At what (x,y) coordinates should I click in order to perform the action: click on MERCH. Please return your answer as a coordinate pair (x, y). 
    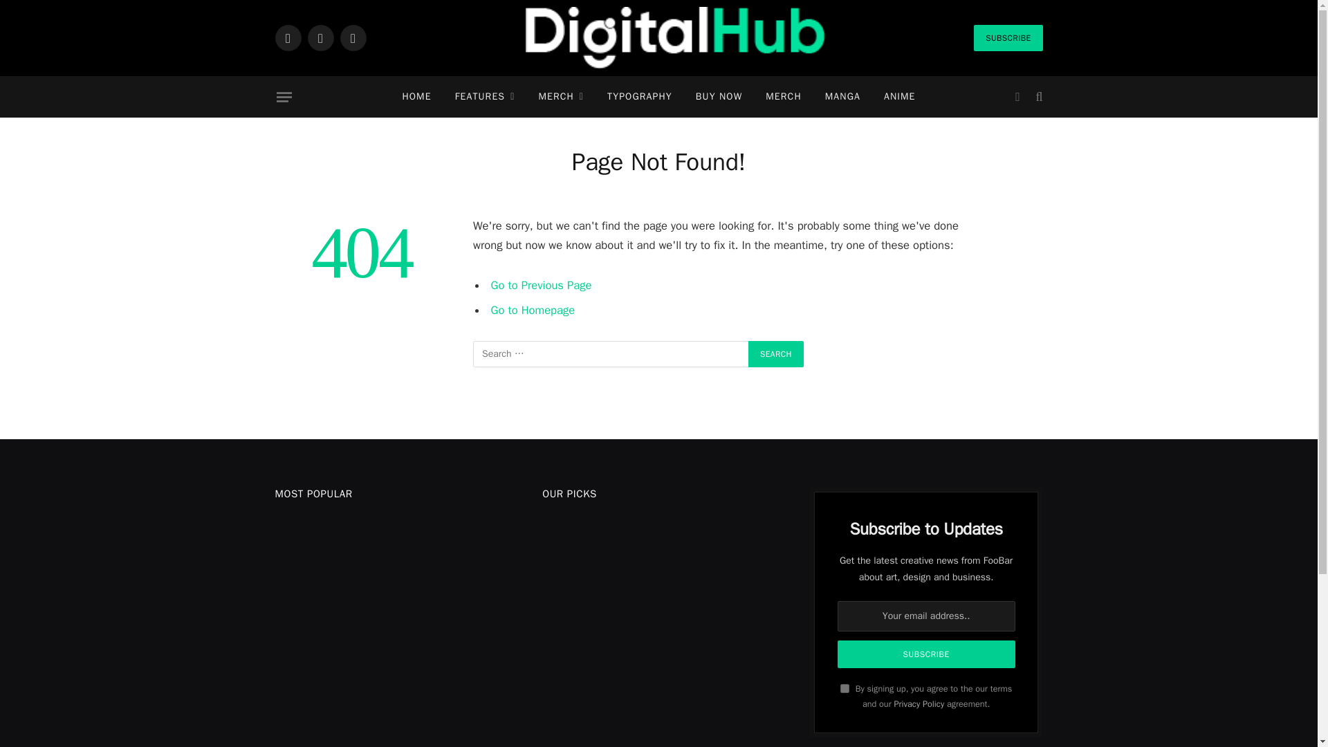
    Looking at the image, I should click on (560, 97).